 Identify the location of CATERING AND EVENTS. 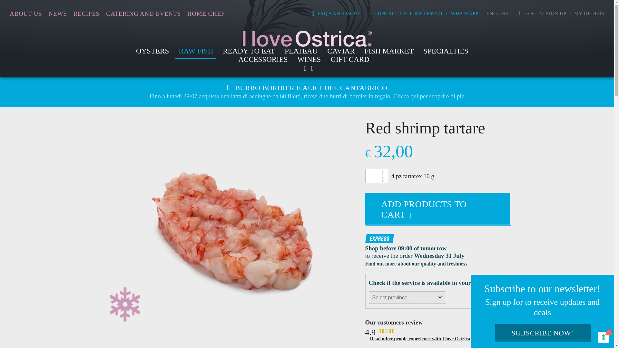
(143, 14).